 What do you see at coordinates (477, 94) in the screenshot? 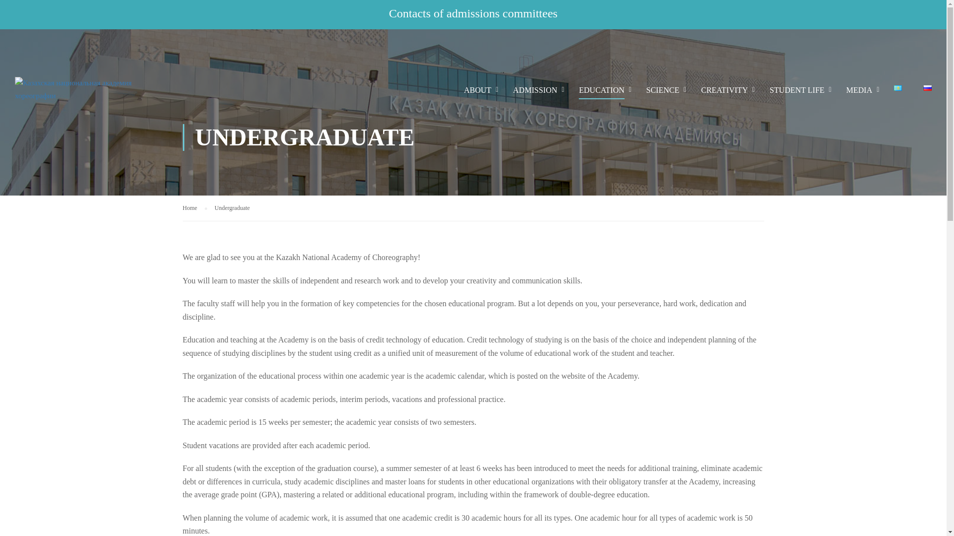
I see `ABOUT` at bounding box center [477, 94].